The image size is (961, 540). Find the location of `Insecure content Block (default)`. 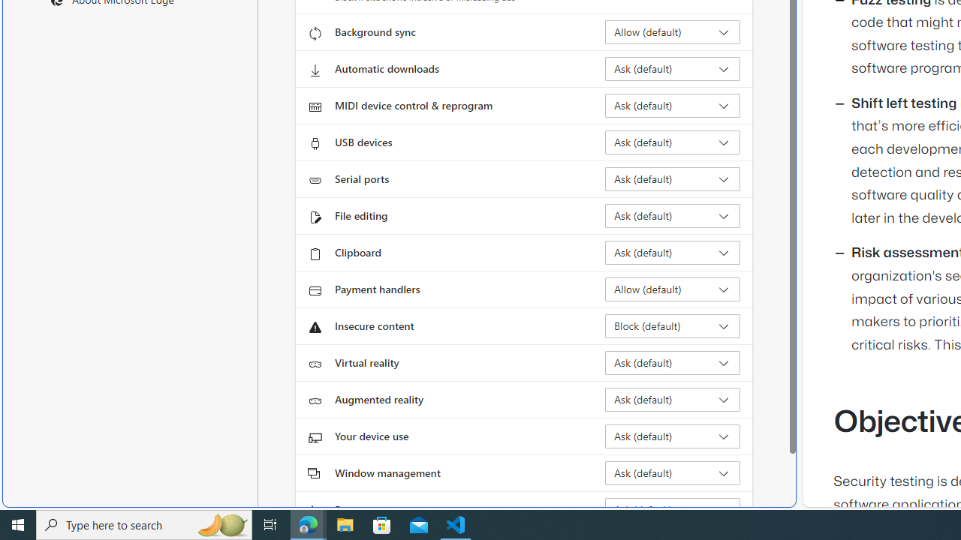

Insecure content Block (default) is located at coordinates (673, 325).